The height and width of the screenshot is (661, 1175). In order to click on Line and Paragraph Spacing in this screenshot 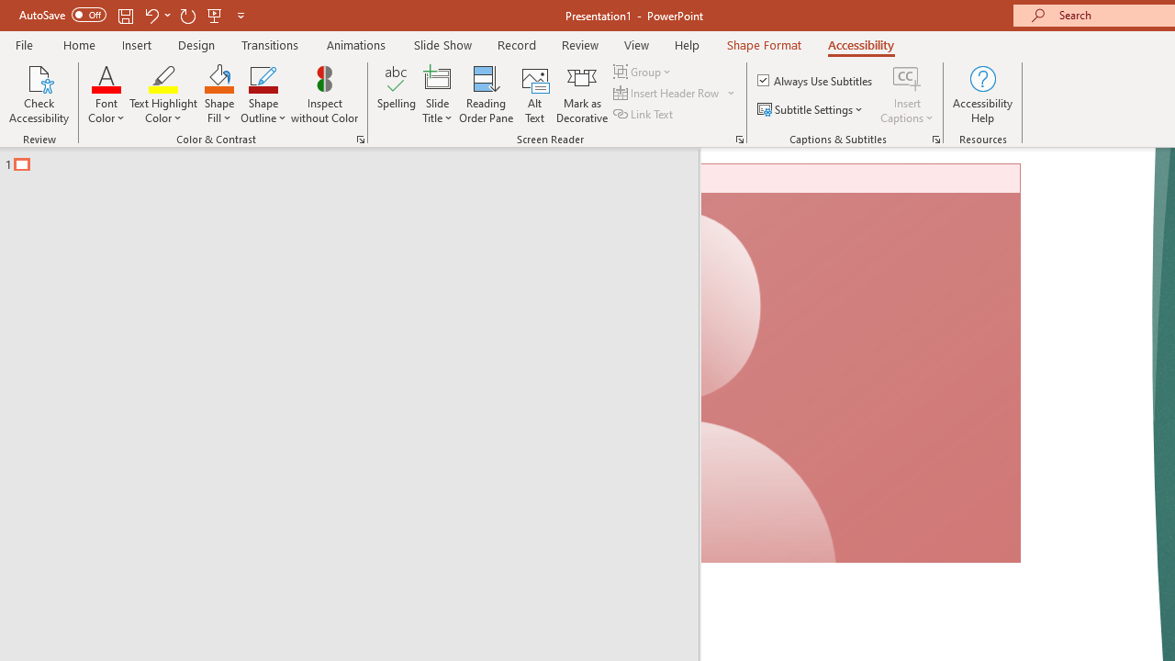, I will do `click(852, 165)`.